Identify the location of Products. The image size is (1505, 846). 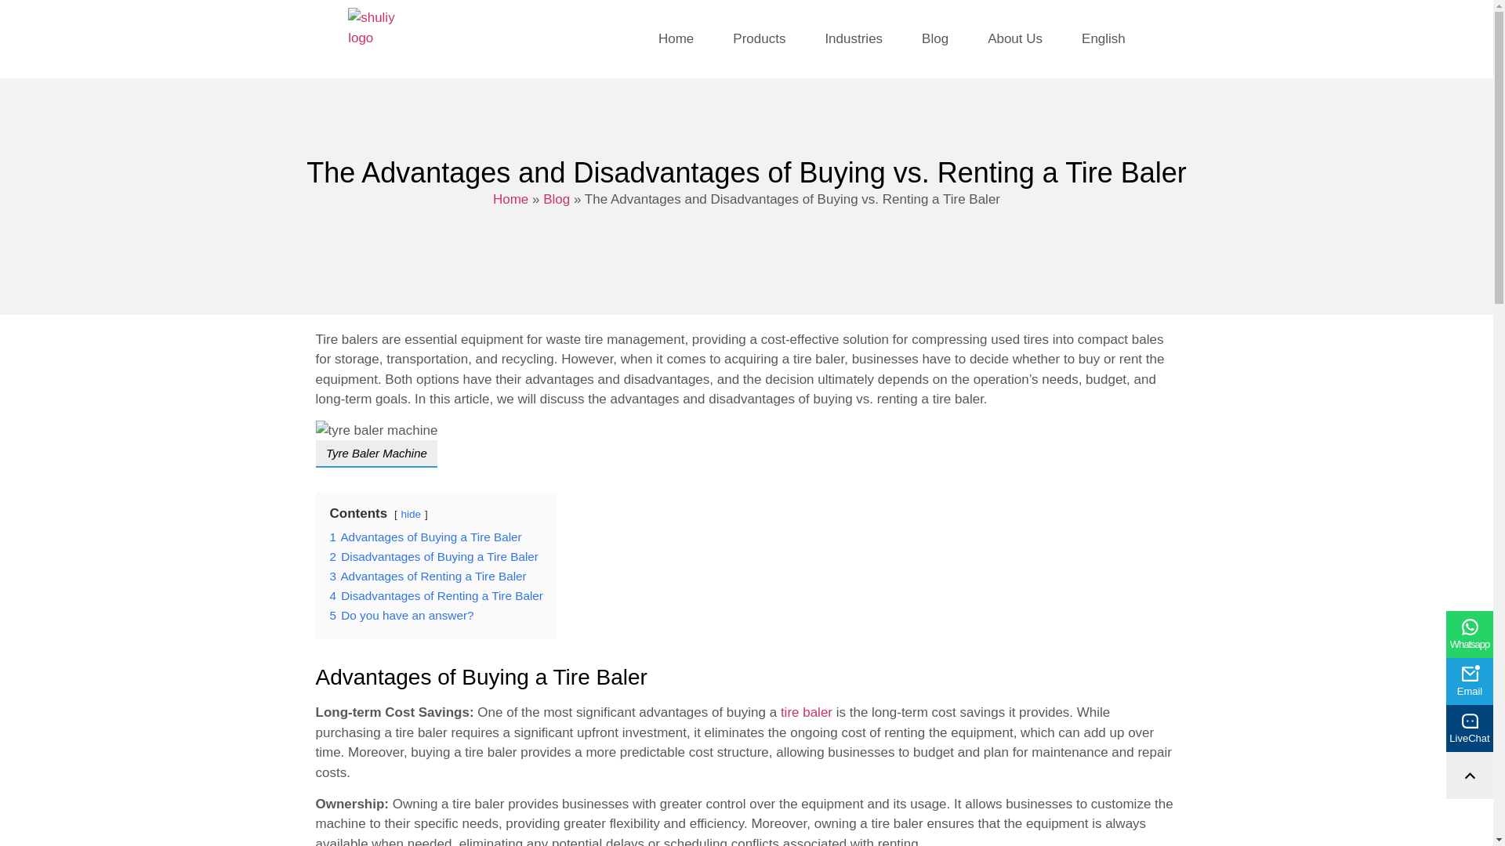
(759, 38).